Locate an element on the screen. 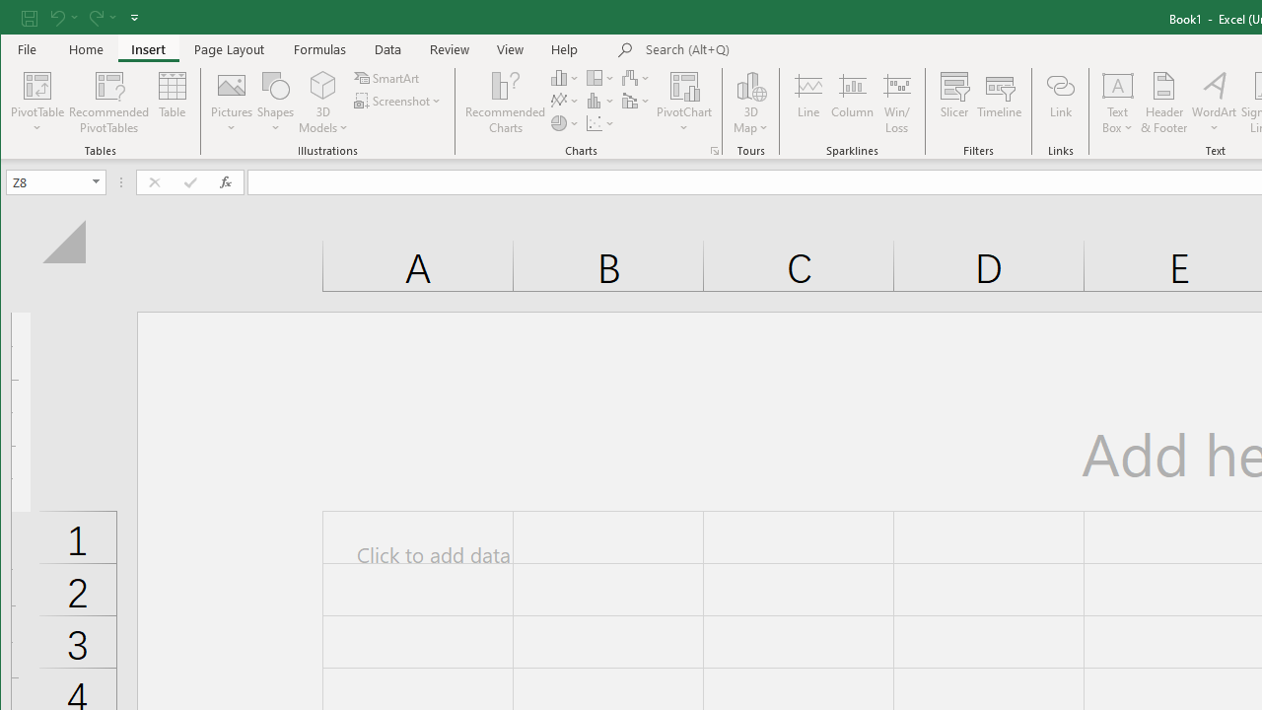  WordArt is located at coordinates (1215, 103).